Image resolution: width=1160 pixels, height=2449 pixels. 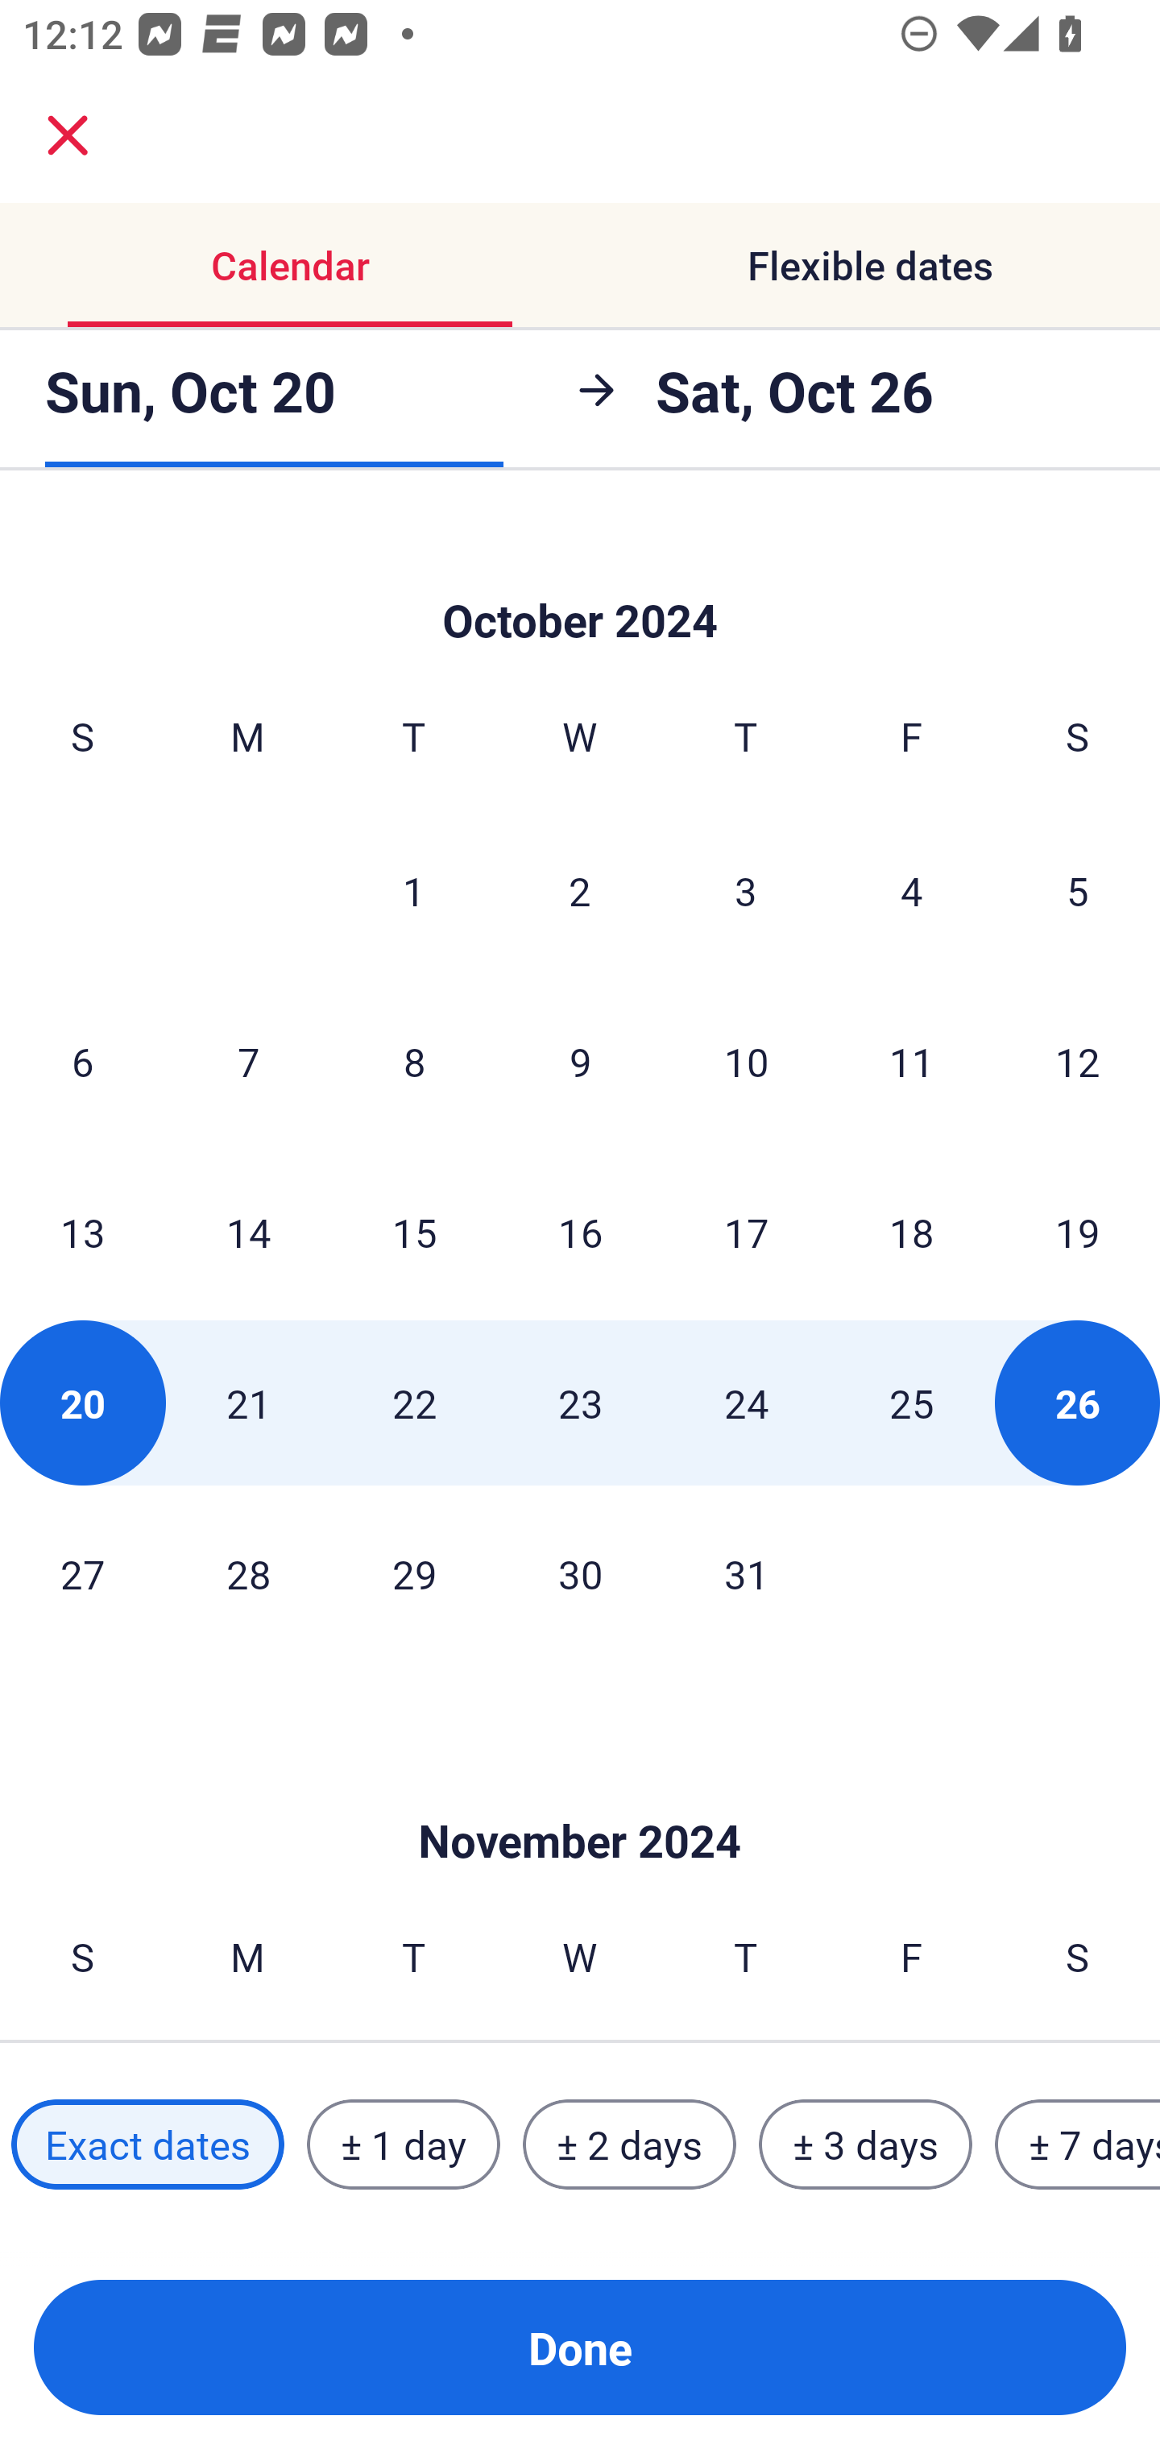 What do you see at coordinates (248, 1062) in the screenshot?
I see `7 Monday, October 7, 2024` at bounding box center [248, 1062].